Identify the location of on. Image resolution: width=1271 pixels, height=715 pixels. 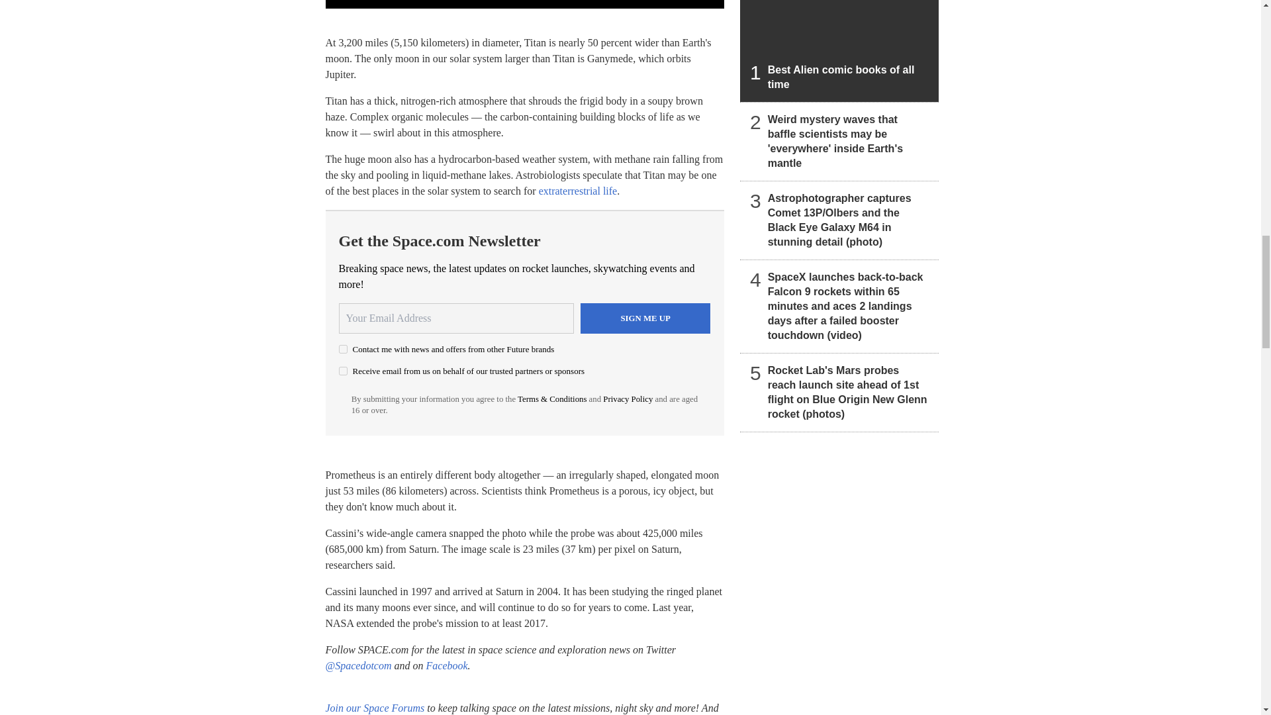
(343, 371).